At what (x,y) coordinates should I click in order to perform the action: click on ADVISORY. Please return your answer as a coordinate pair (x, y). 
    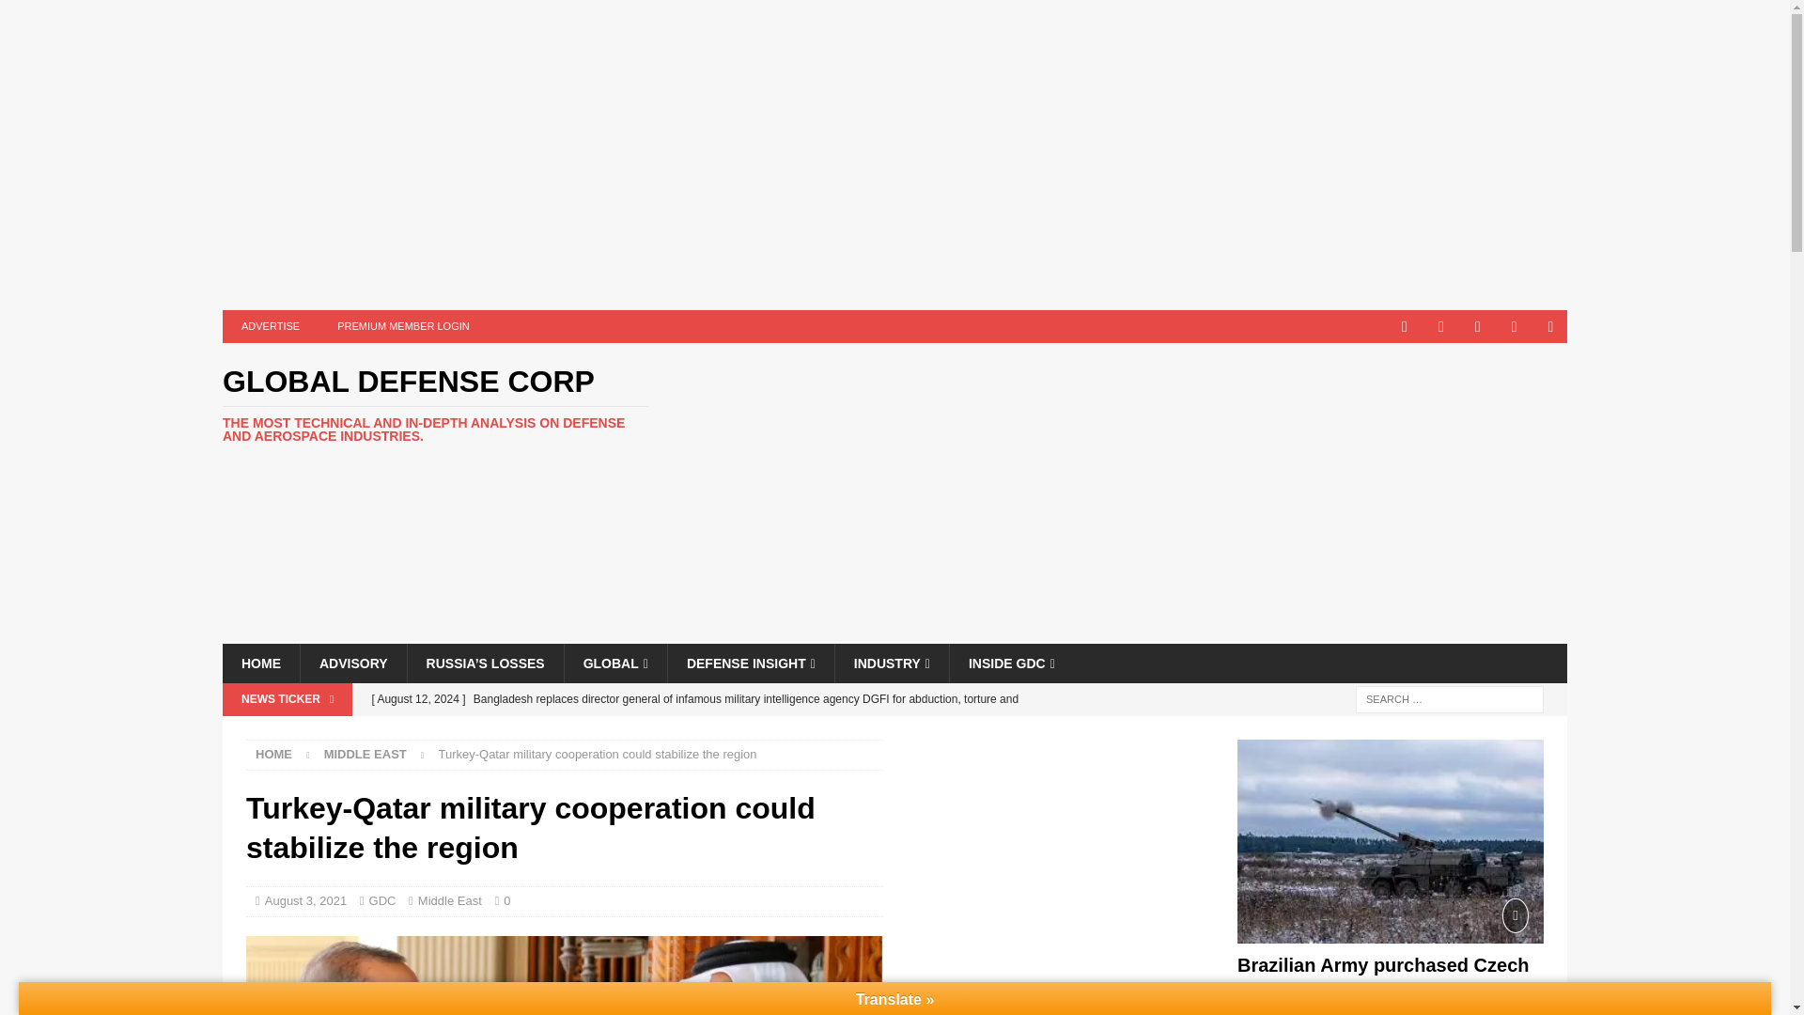
    Looking at the image, I should click on (353, 663).